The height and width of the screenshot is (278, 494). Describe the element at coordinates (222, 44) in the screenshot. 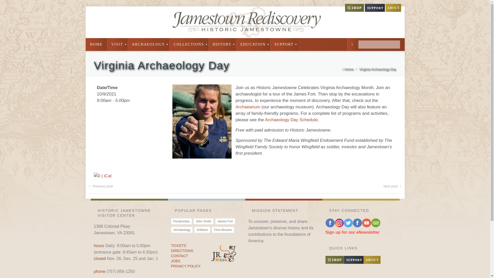

I see `HISTORY` at that location.